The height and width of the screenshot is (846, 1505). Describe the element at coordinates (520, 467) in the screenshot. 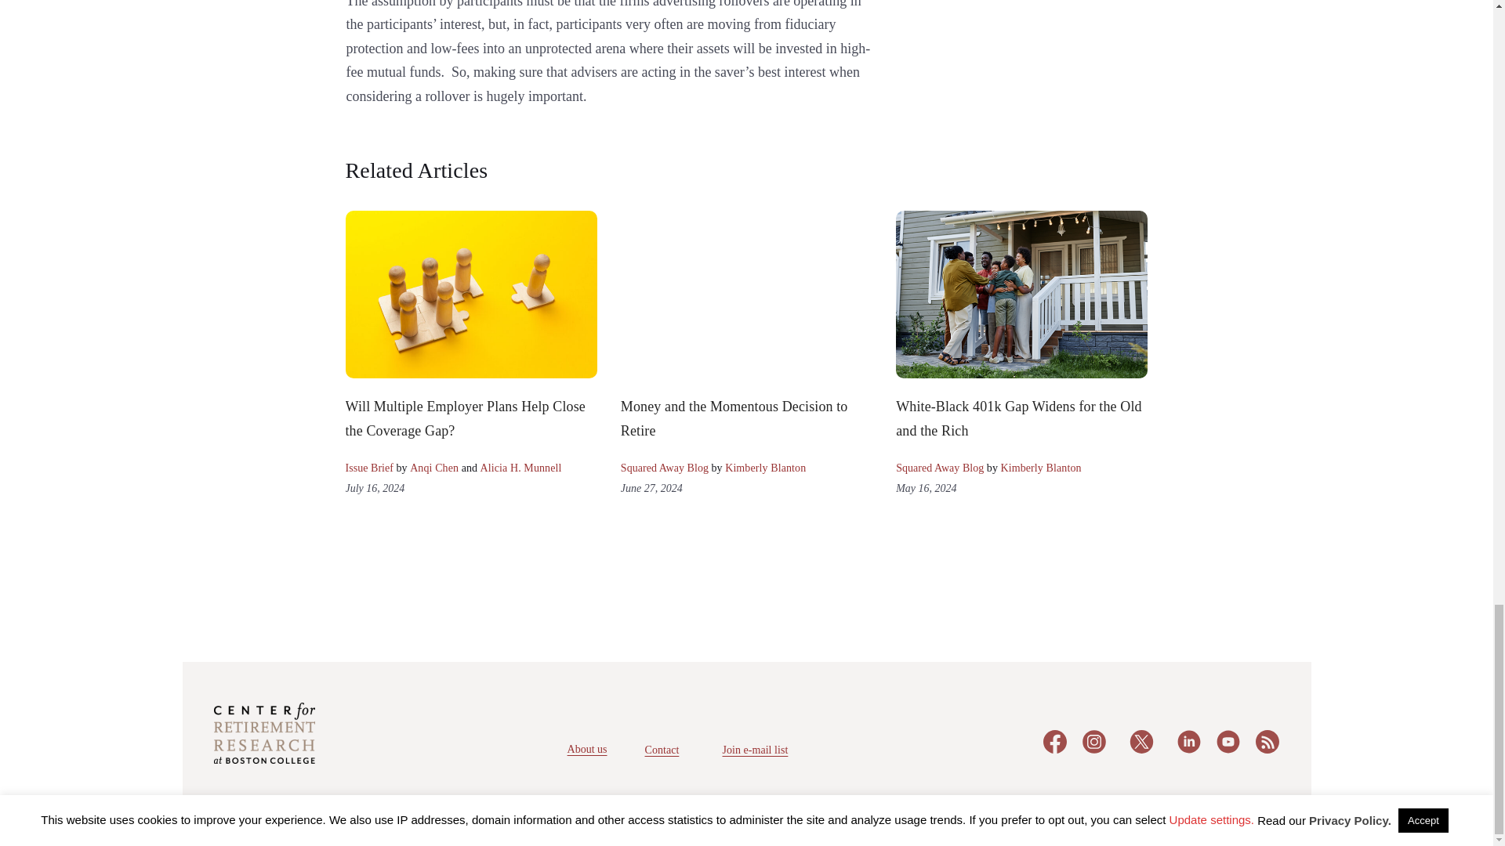

I see `Posts by Alicia H. Munnell` at that location.